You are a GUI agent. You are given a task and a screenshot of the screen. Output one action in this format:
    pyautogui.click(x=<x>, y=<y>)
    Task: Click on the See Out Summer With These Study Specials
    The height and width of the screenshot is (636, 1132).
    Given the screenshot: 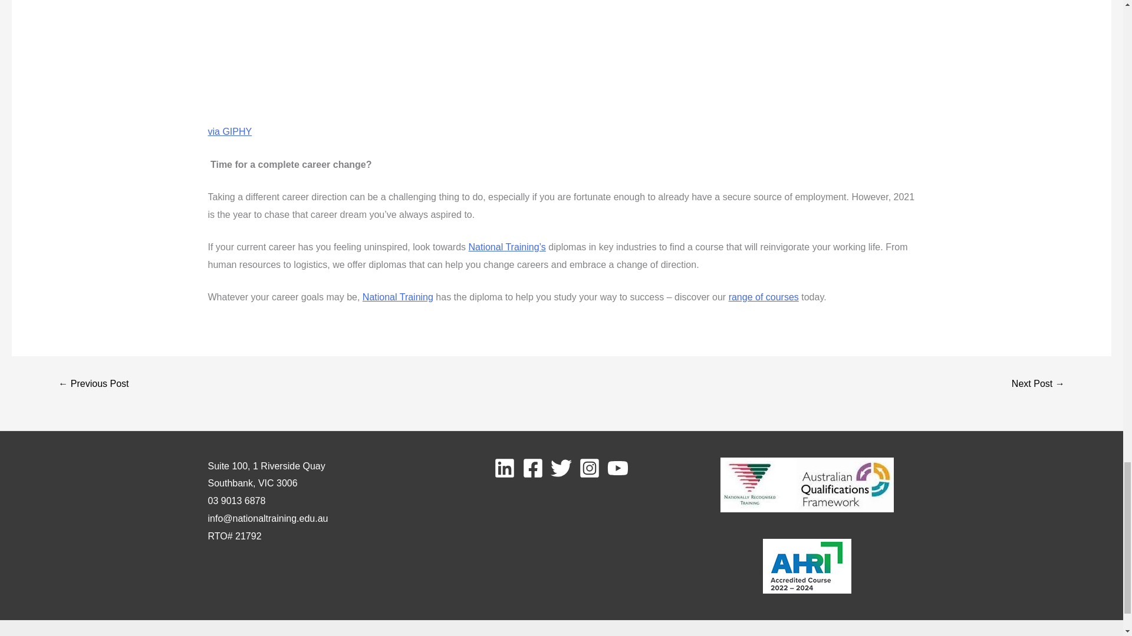 What is the action you would take?
    pyautogui.click(x=1038, y=383)
    